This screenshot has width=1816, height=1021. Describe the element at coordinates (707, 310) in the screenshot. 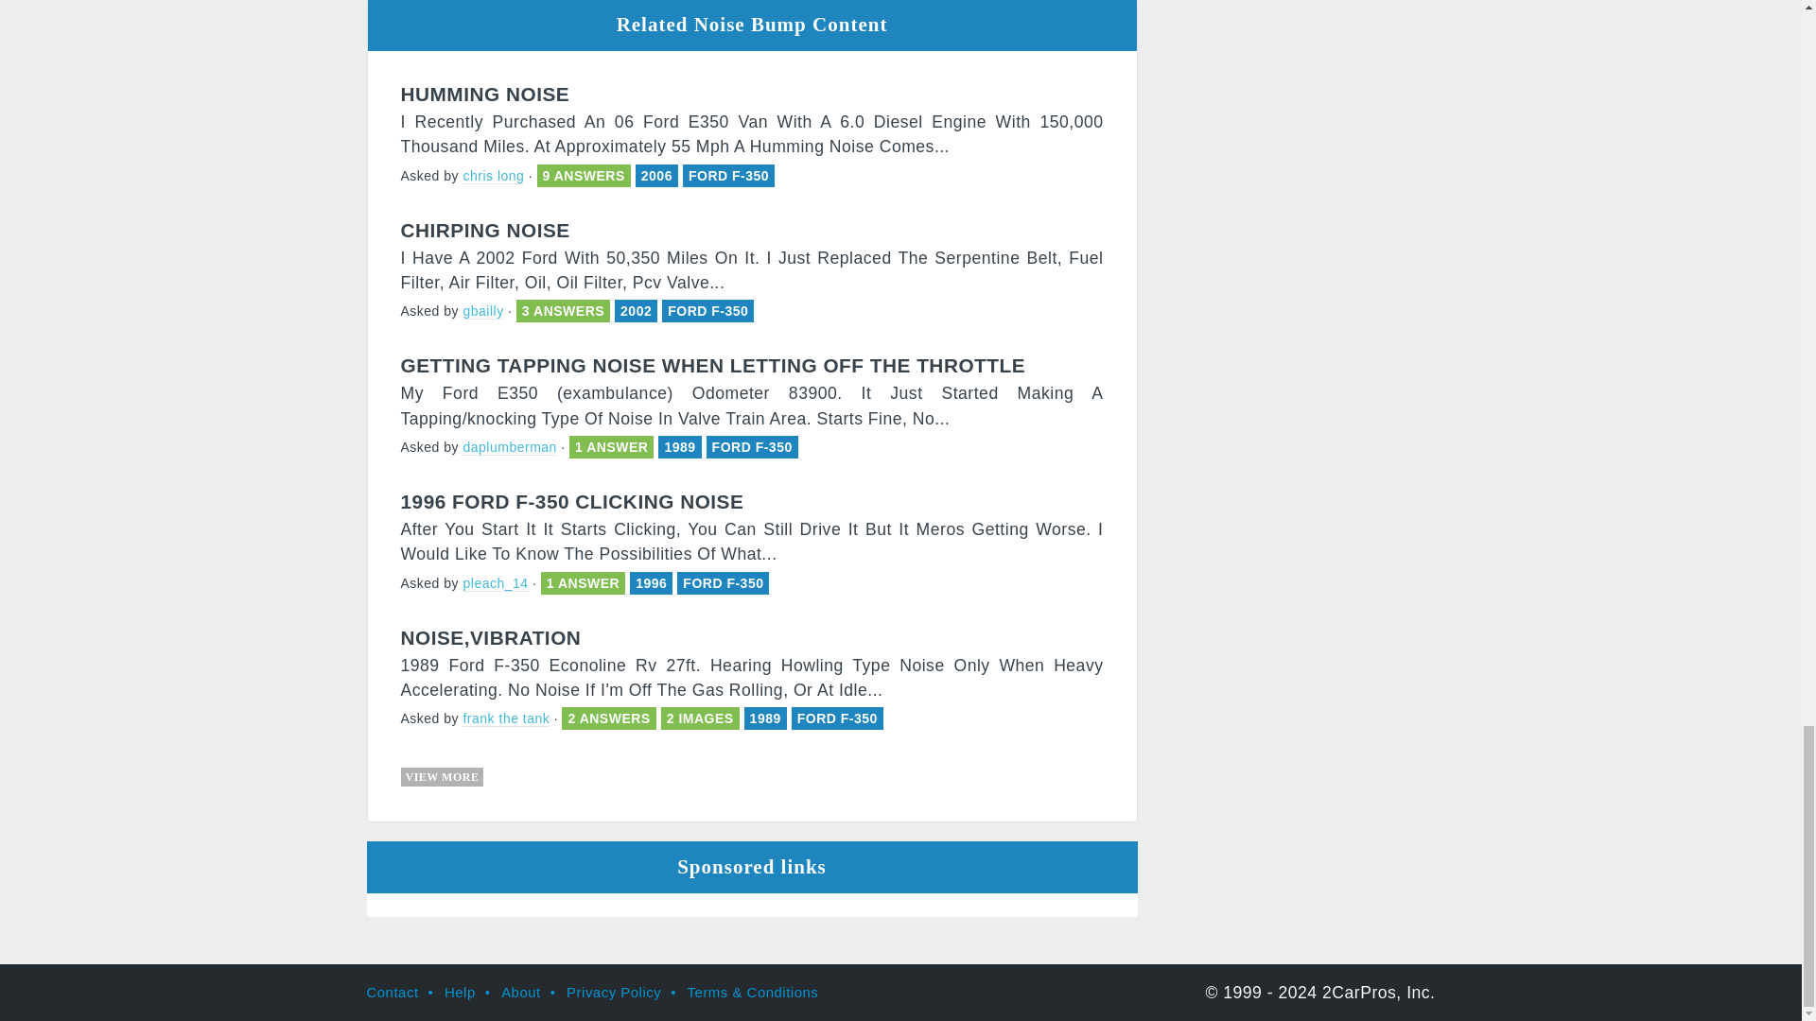

I see `FORD F-350` at that location.